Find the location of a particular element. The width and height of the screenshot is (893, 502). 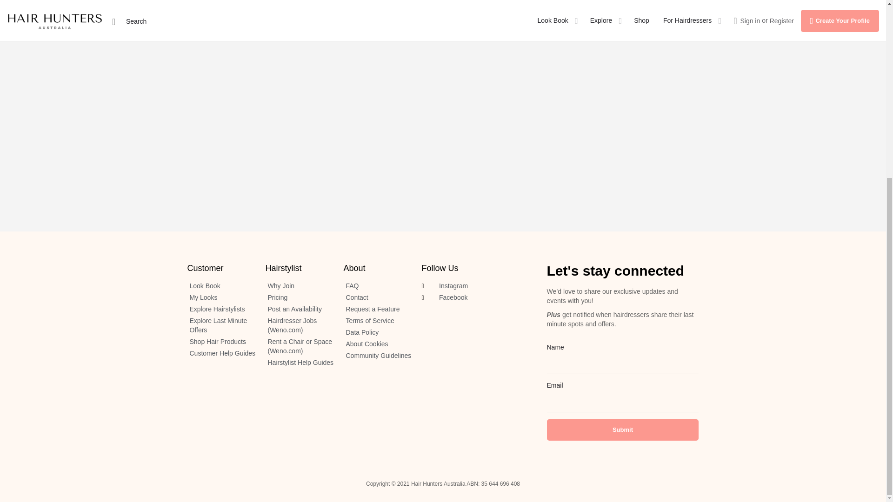

My Looks is located at coordinates (221, 297).